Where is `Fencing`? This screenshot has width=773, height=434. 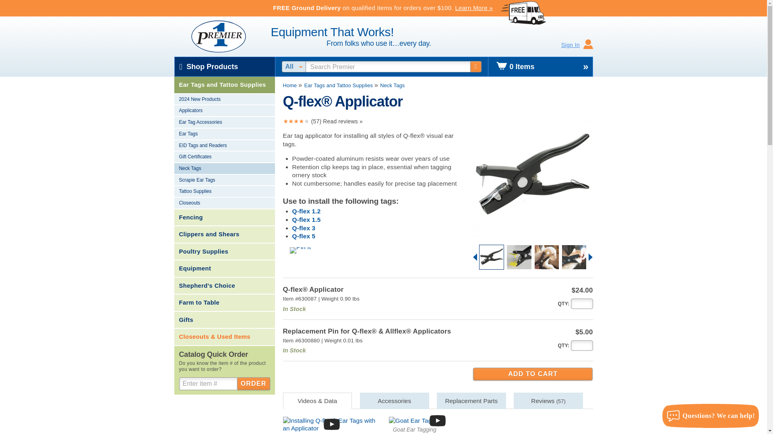 Fencing is located at coordinates (224, 217).